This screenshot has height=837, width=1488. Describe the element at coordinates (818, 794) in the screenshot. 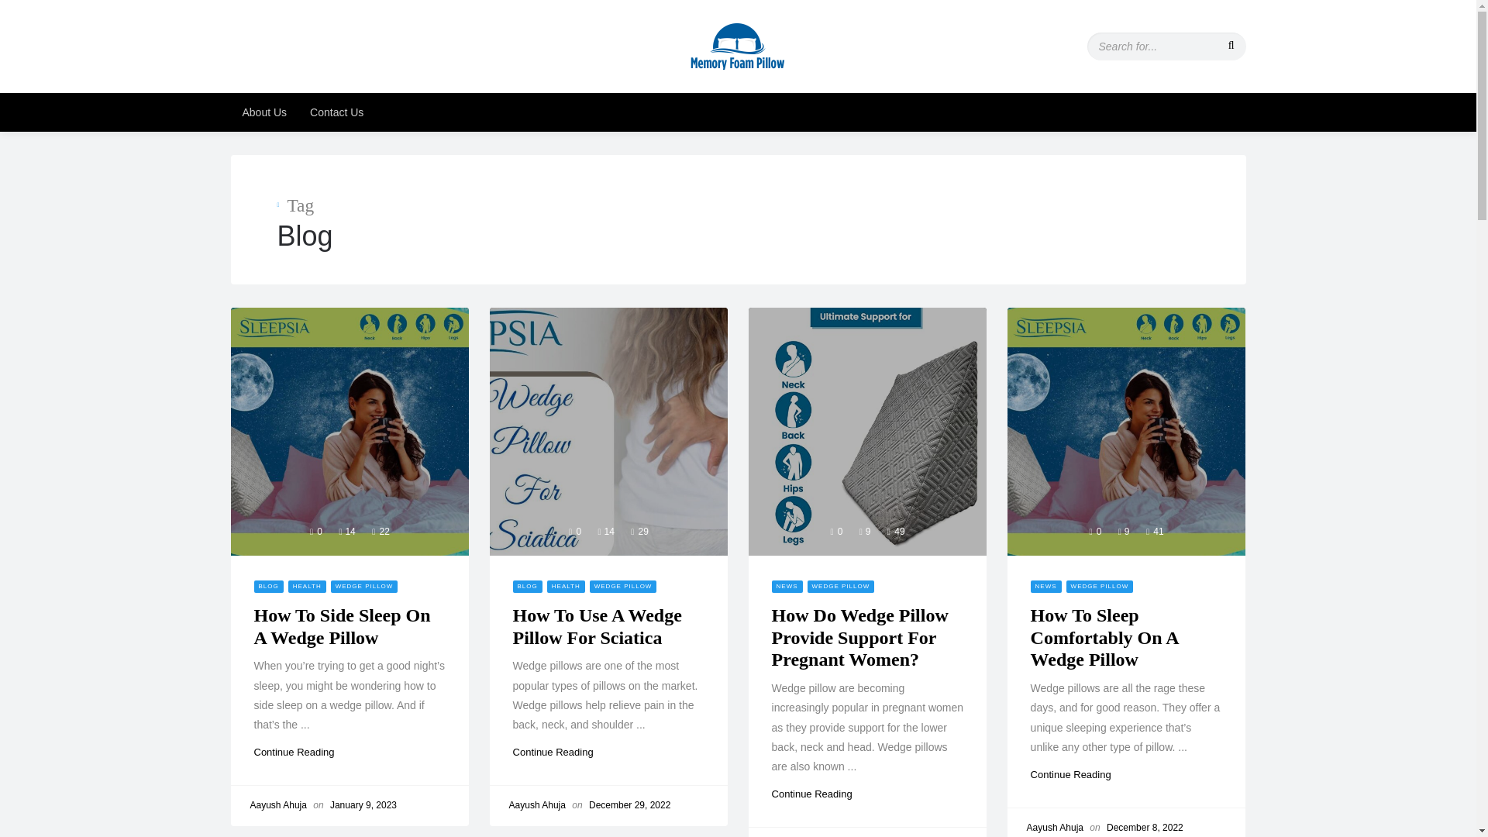

I see `Continue Reading` at that location.